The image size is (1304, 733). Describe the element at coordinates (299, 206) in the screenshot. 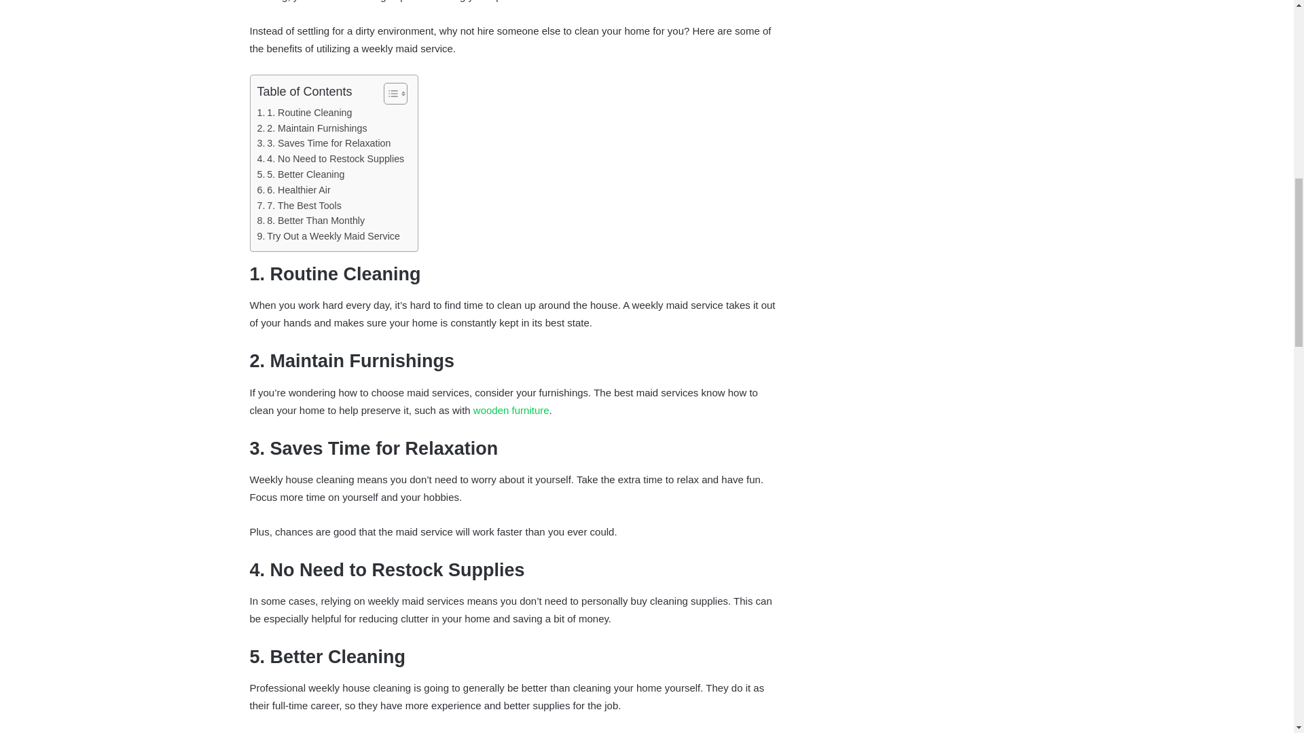

I see `7. The Best Tools` at that location.